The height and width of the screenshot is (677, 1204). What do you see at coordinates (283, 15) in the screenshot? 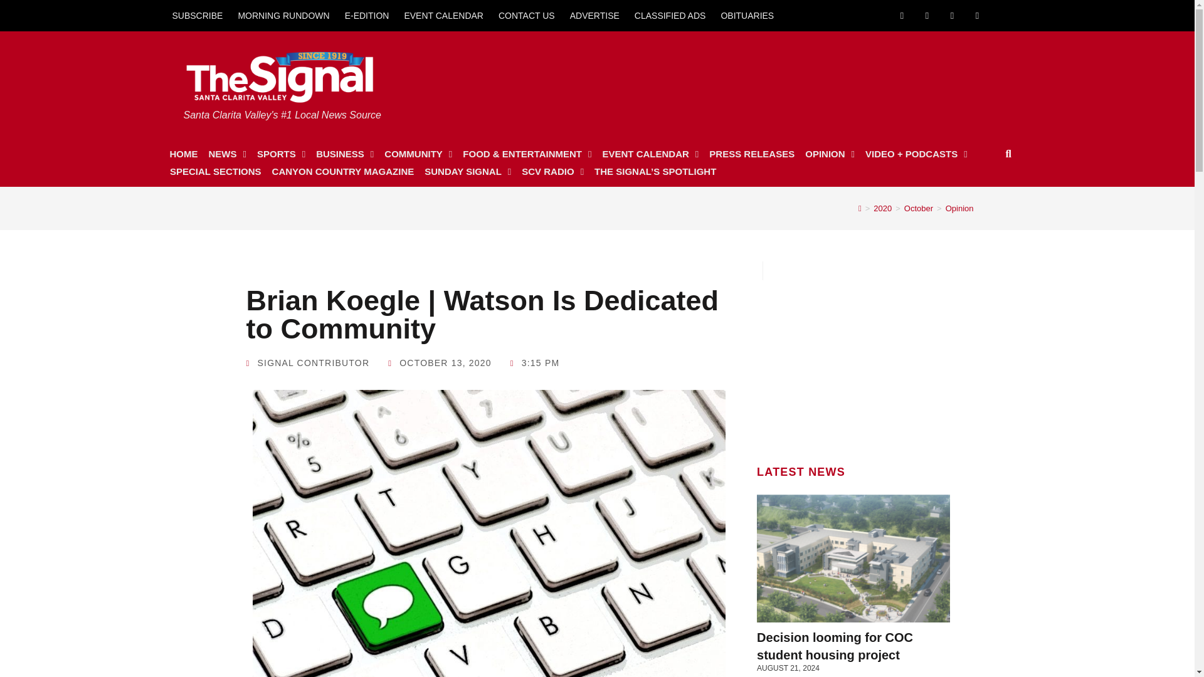
I see `MORNING RUNDOWN` at bounding box center [283, 15].